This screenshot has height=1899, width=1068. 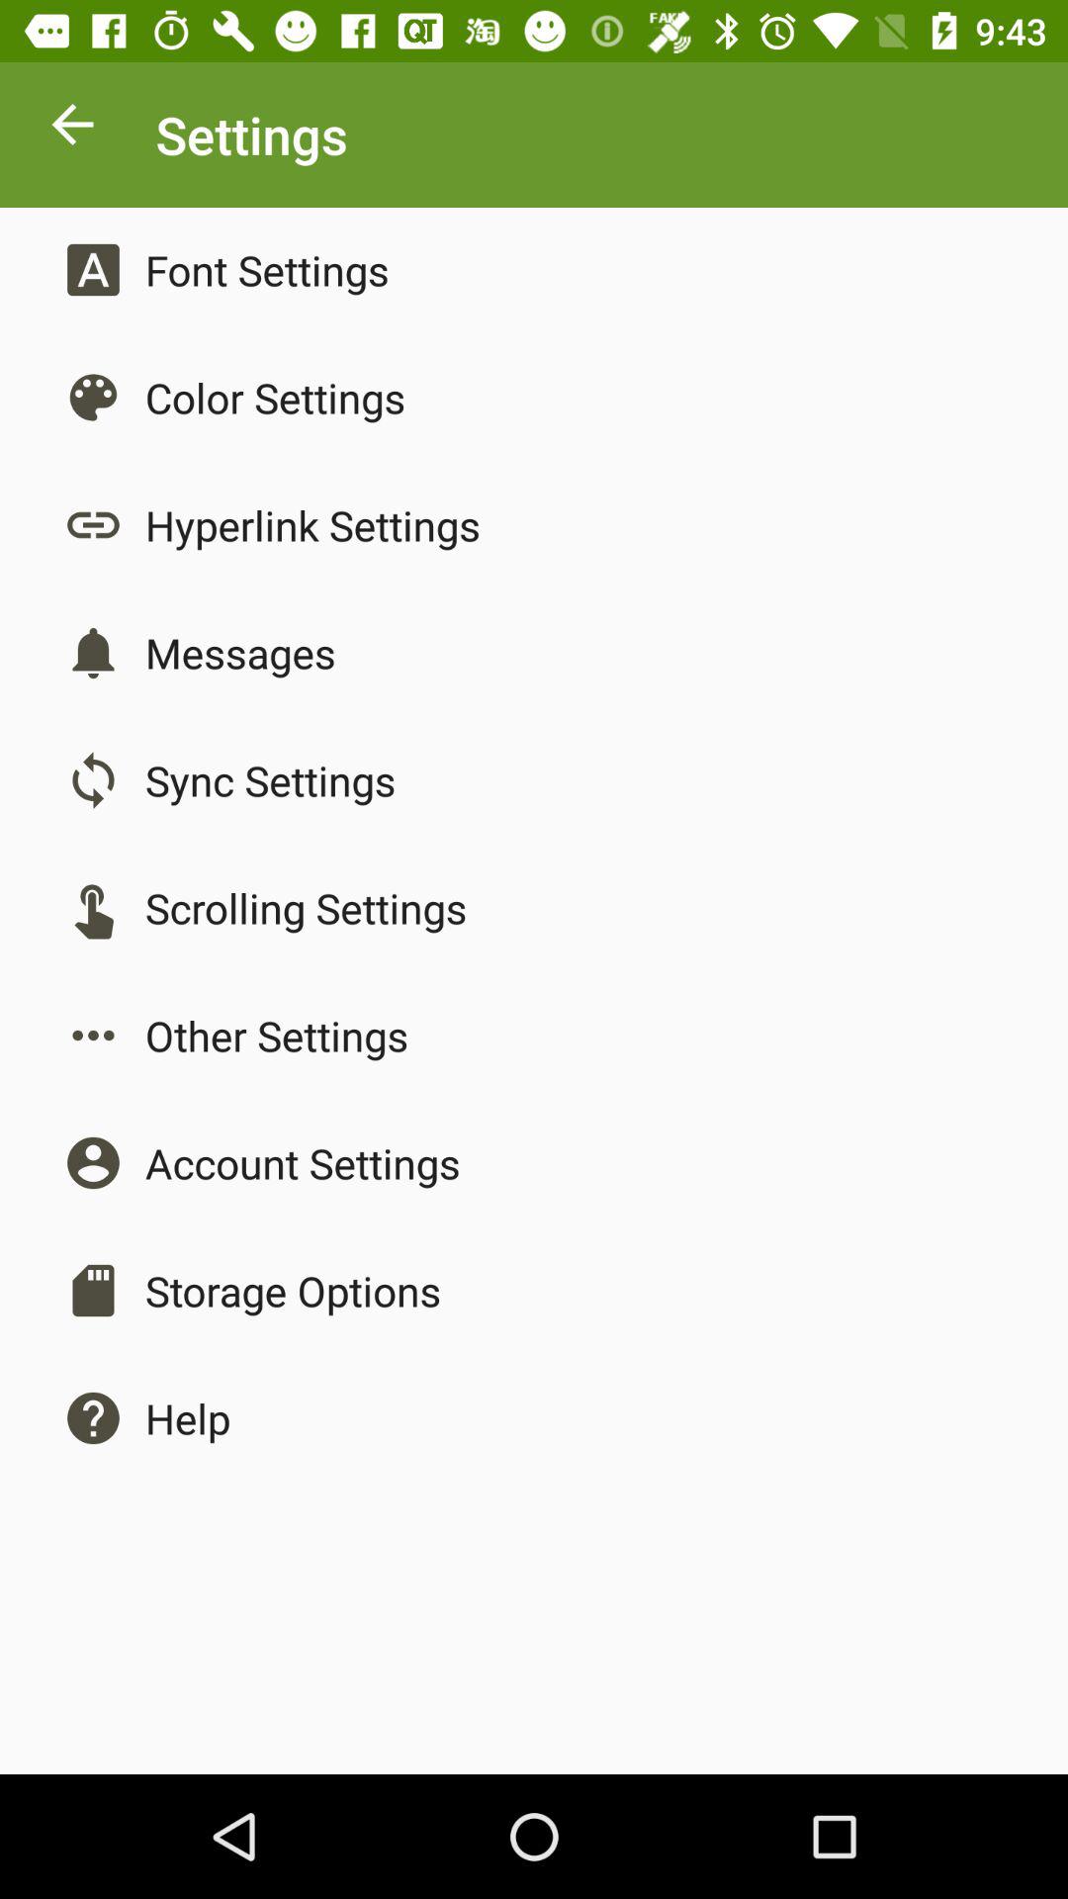 I want to click on click sync settings item, so click(x=270, y=779).